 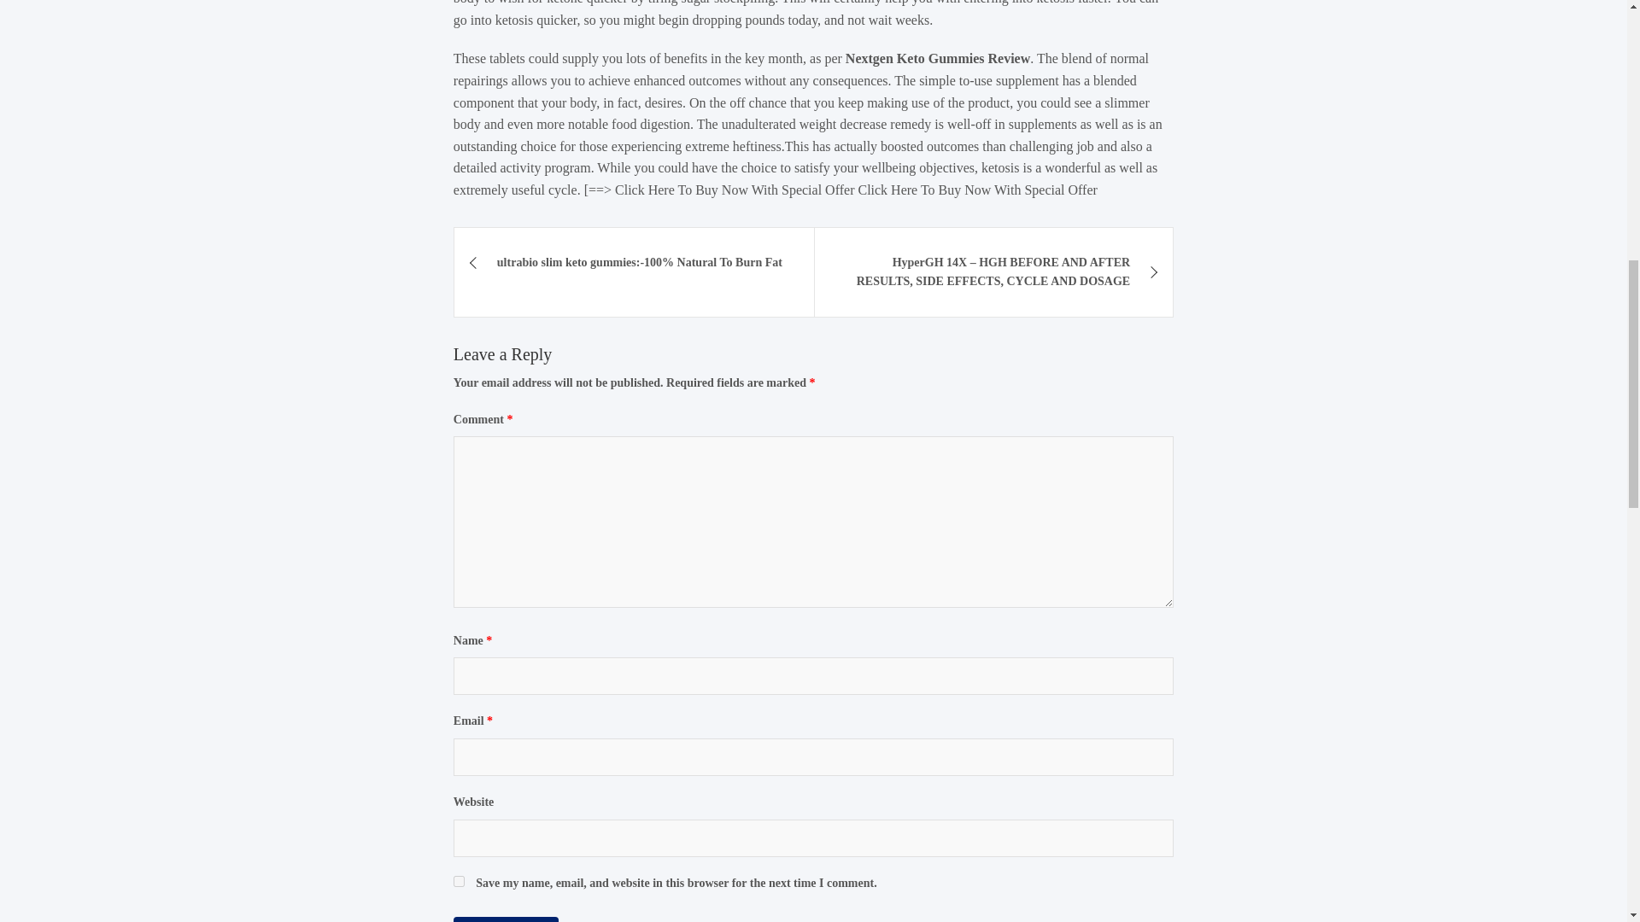 What do you see at coordinates (506, 919) in the screenshot?
I see `Post Comment` at bounding box center [506, 919].